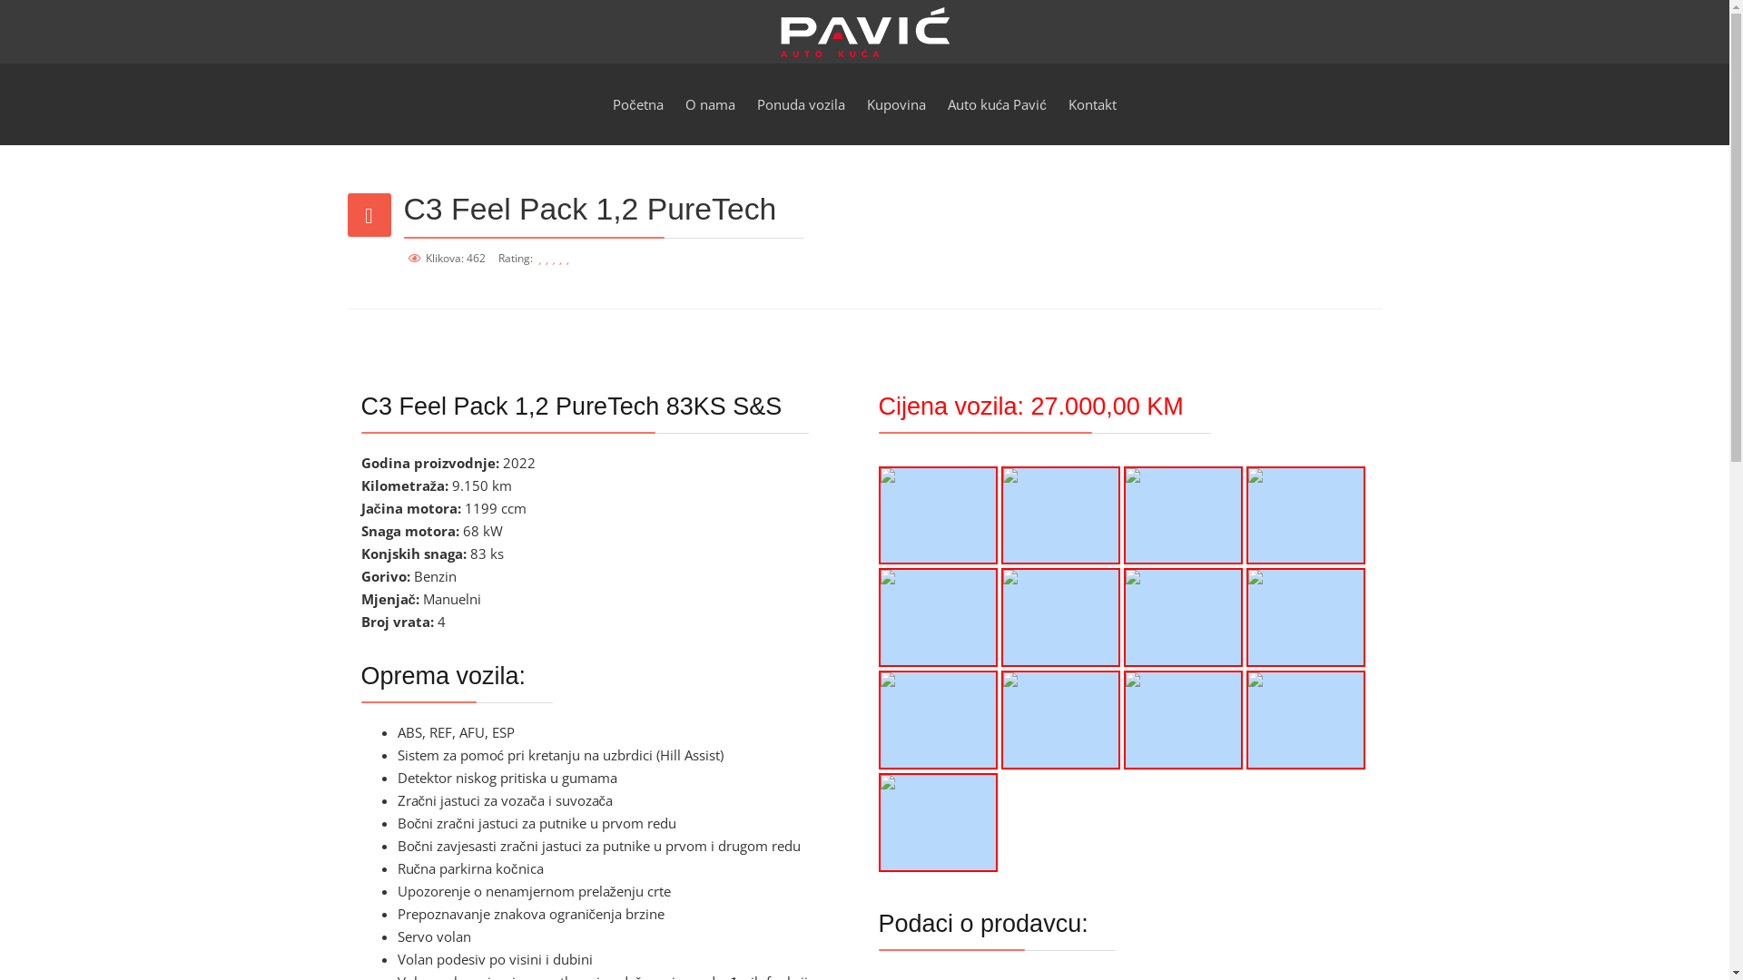 The width and height of the screenshot is (1743, 980). What do you see at coordinates (1060, 515) in the screenshot?
I see `Click to enlarge image 02.jpg` at bounding box center [1060, 515].